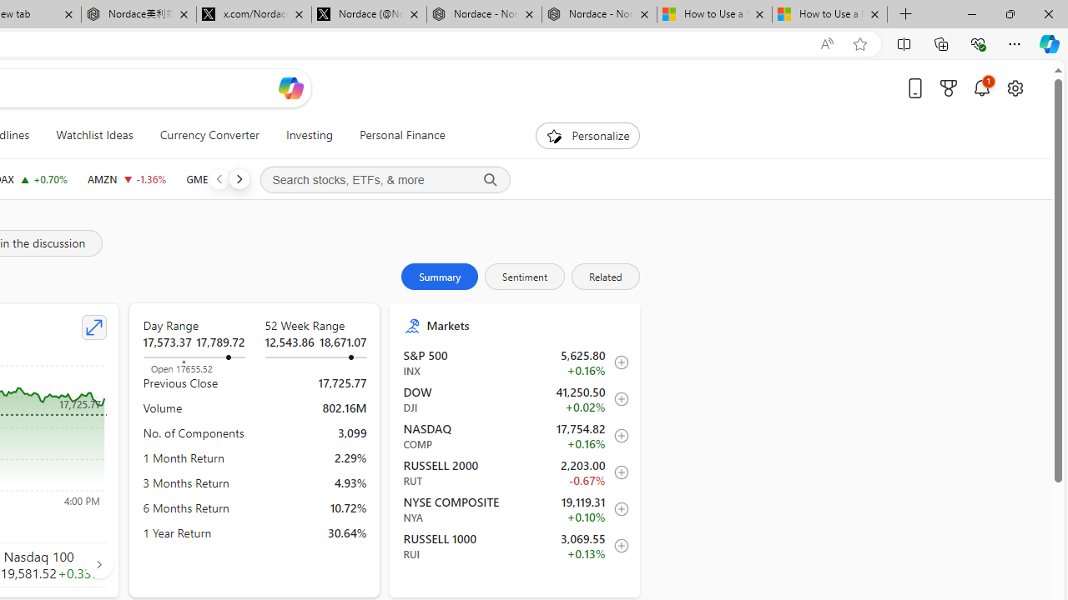 The width and height of the screenshot is (1068, 600). Describe the element at coordinates (385, 180) in the screenshot. I see `Search stocks, ETFs, & more` at that location.